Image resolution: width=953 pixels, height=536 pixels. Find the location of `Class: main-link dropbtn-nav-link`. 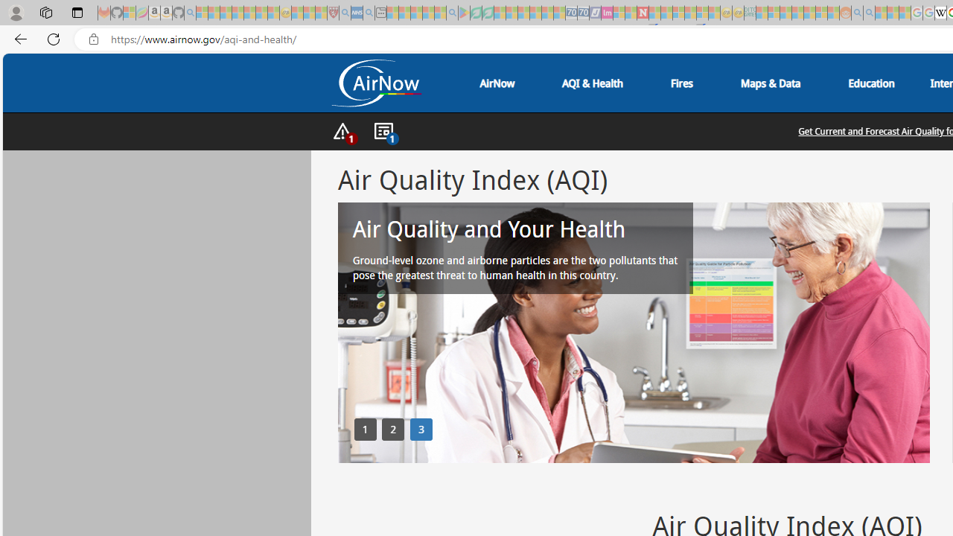

Class: main-link dropbtn-nav-link is located at coordinates (871, 83).